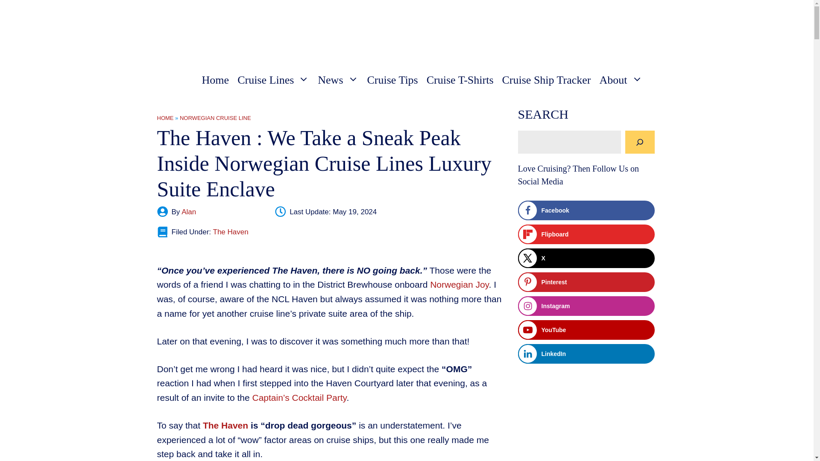 The height and width of the screenshot is (461, 820). What do you see at coordinates (546, 80) in the screenshot?
I see `Cruise Ship Tracker` at bounding box center [546, 80].